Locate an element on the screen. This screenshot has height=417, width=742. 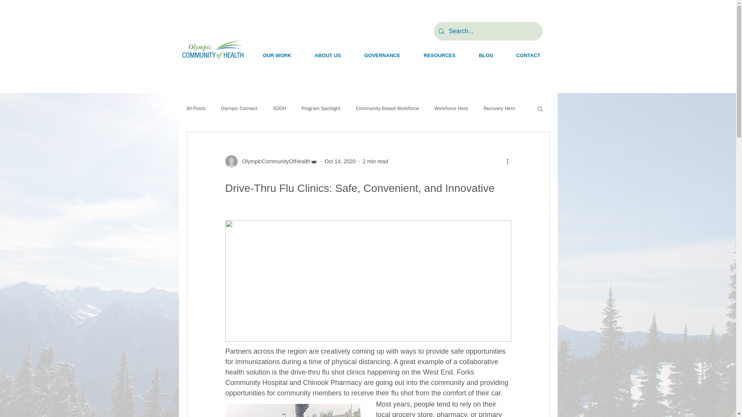
RESOURCES is located at coordinates (439, 55).